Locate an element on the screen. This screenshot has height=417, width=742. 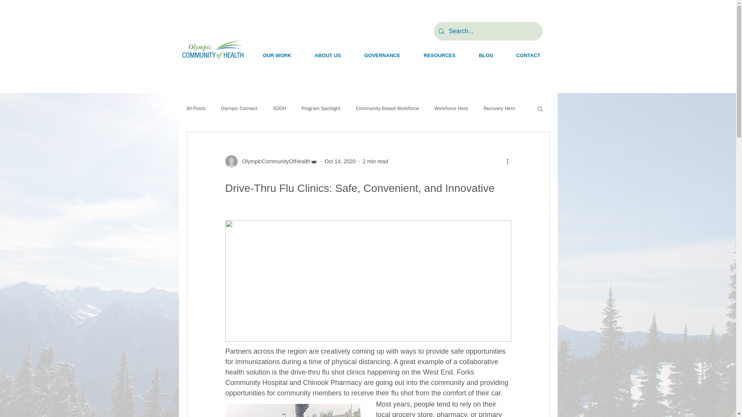
RESOURCES is located at coordinates (439, 55).